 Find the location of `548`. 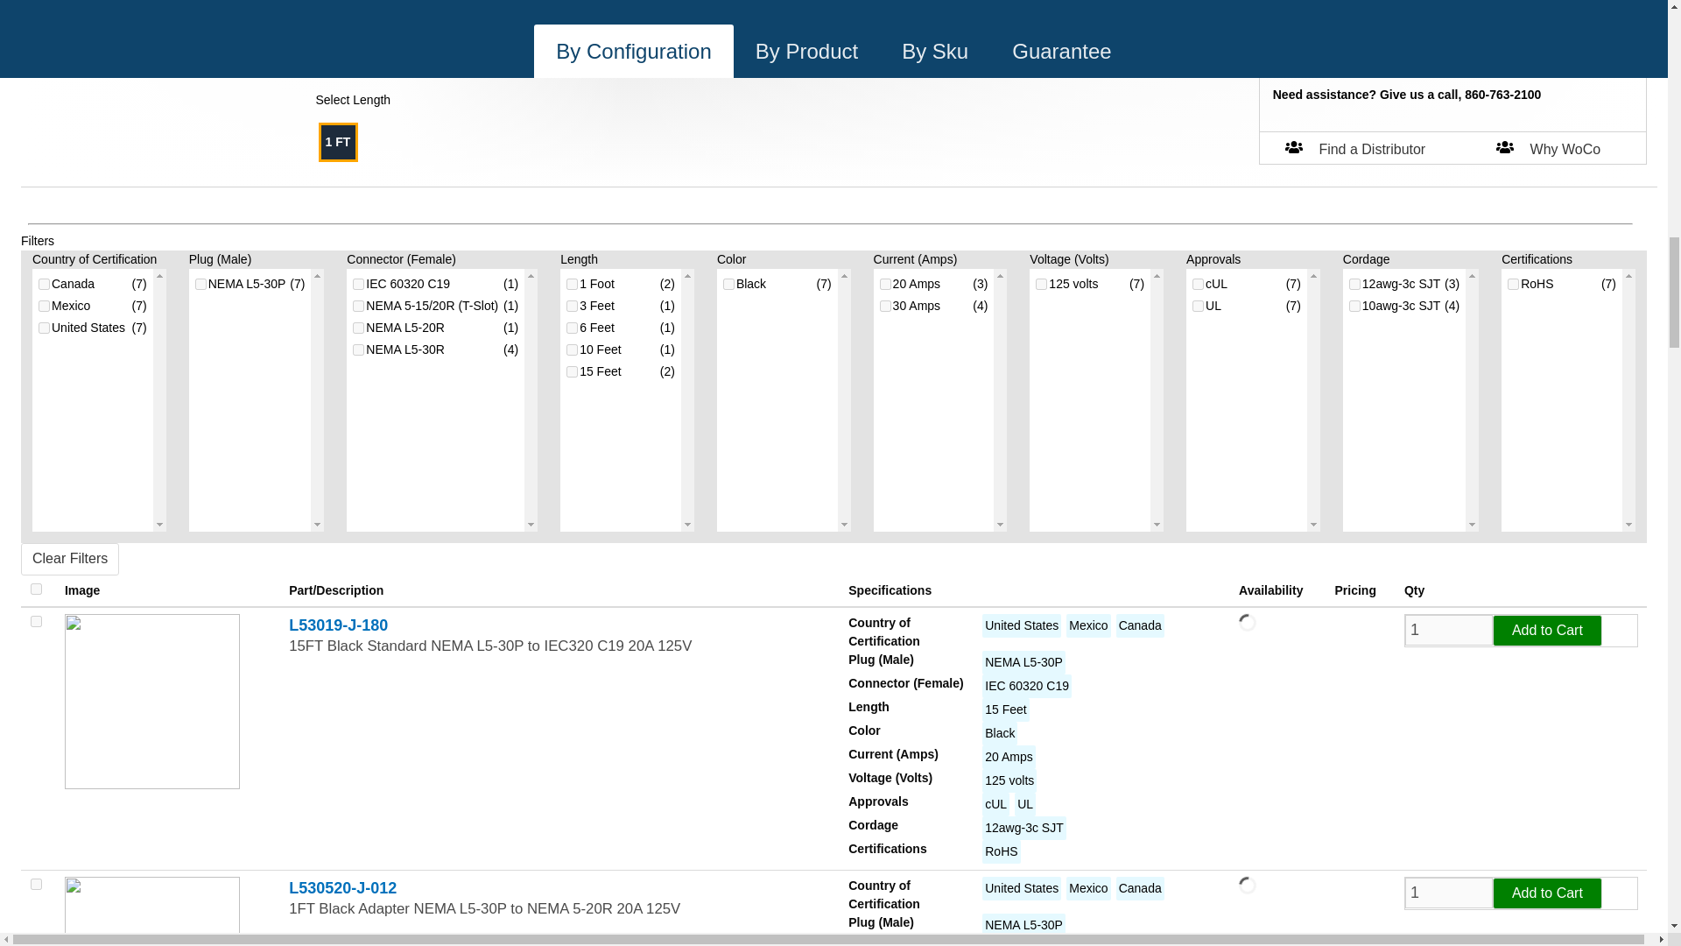

548 is located at coordinates (359, 350).